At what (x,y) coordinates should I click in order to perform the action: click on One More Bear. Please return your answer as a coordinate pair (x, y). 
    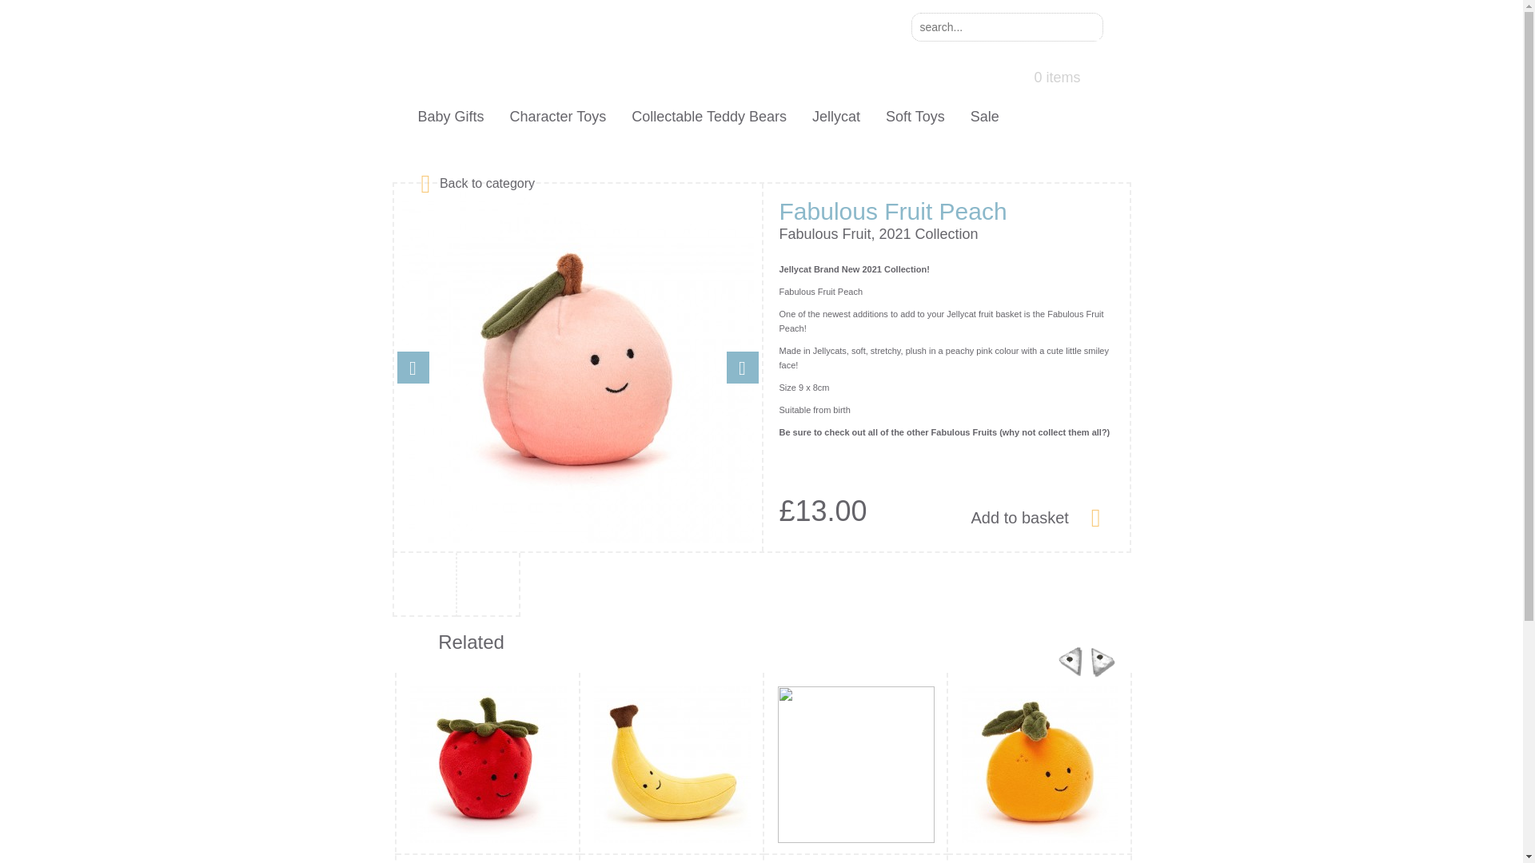
    Looking at the image, I should click on (542, 51).